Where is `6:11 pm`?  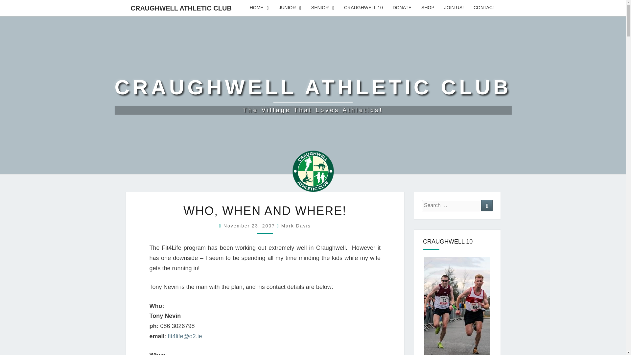 6:11 pm is located at coordinates (484, 8).